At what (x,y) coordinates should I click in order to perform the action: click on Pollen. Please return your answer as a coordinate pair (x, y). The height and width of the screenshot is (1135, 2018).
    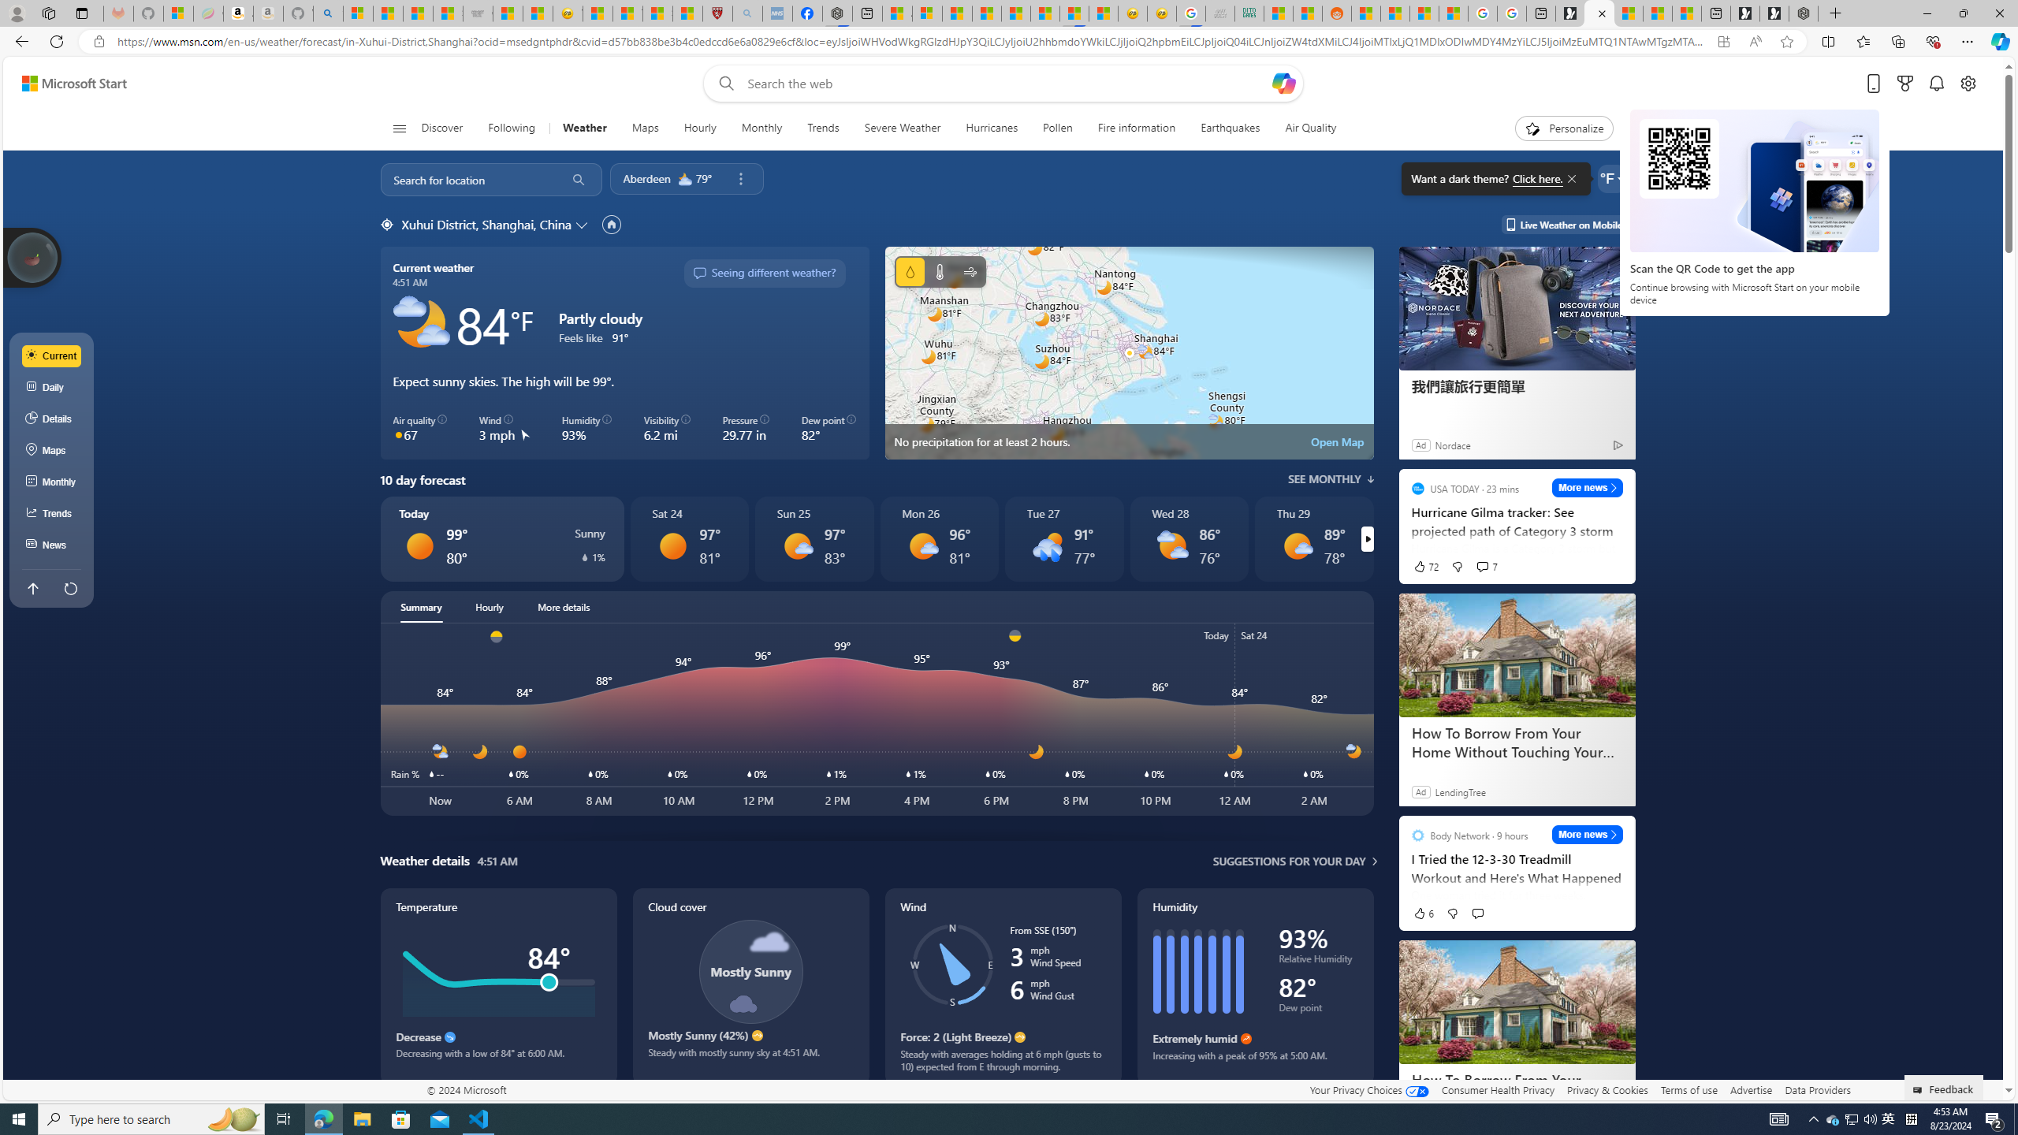
    Looking at the image, I should click on (1058, 128).